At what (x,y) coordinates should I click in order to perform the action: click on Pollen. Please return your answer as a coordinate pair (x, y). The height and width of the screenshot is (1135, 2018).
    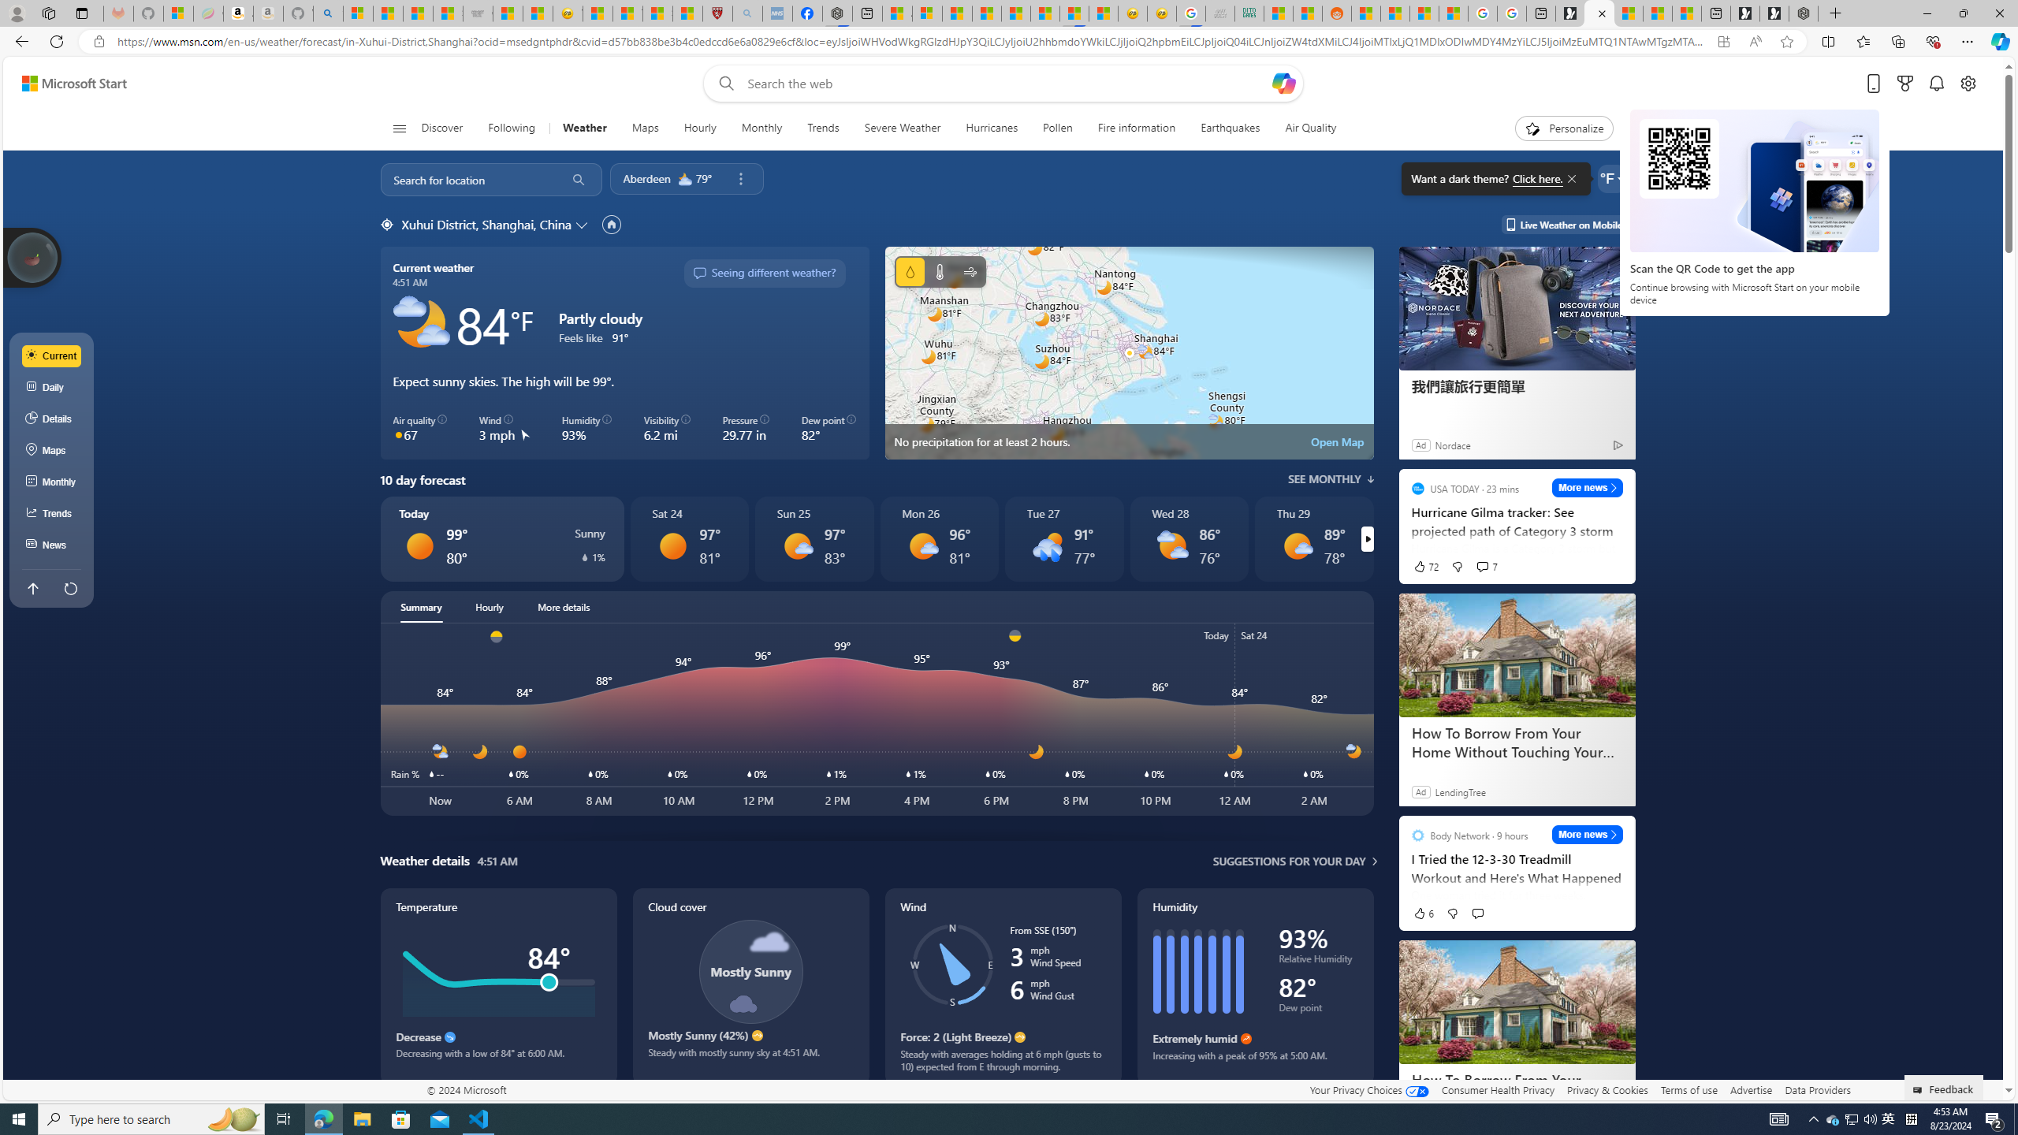
    Looking at the image, I should click on (1058, 128).